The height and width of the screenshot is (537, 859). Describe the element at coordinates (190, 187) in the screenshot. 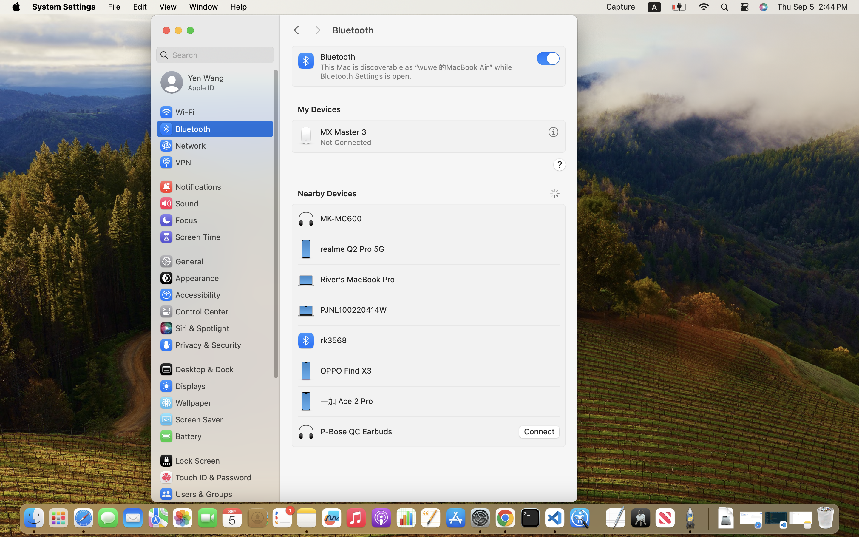

I see `Notifications` at that location.